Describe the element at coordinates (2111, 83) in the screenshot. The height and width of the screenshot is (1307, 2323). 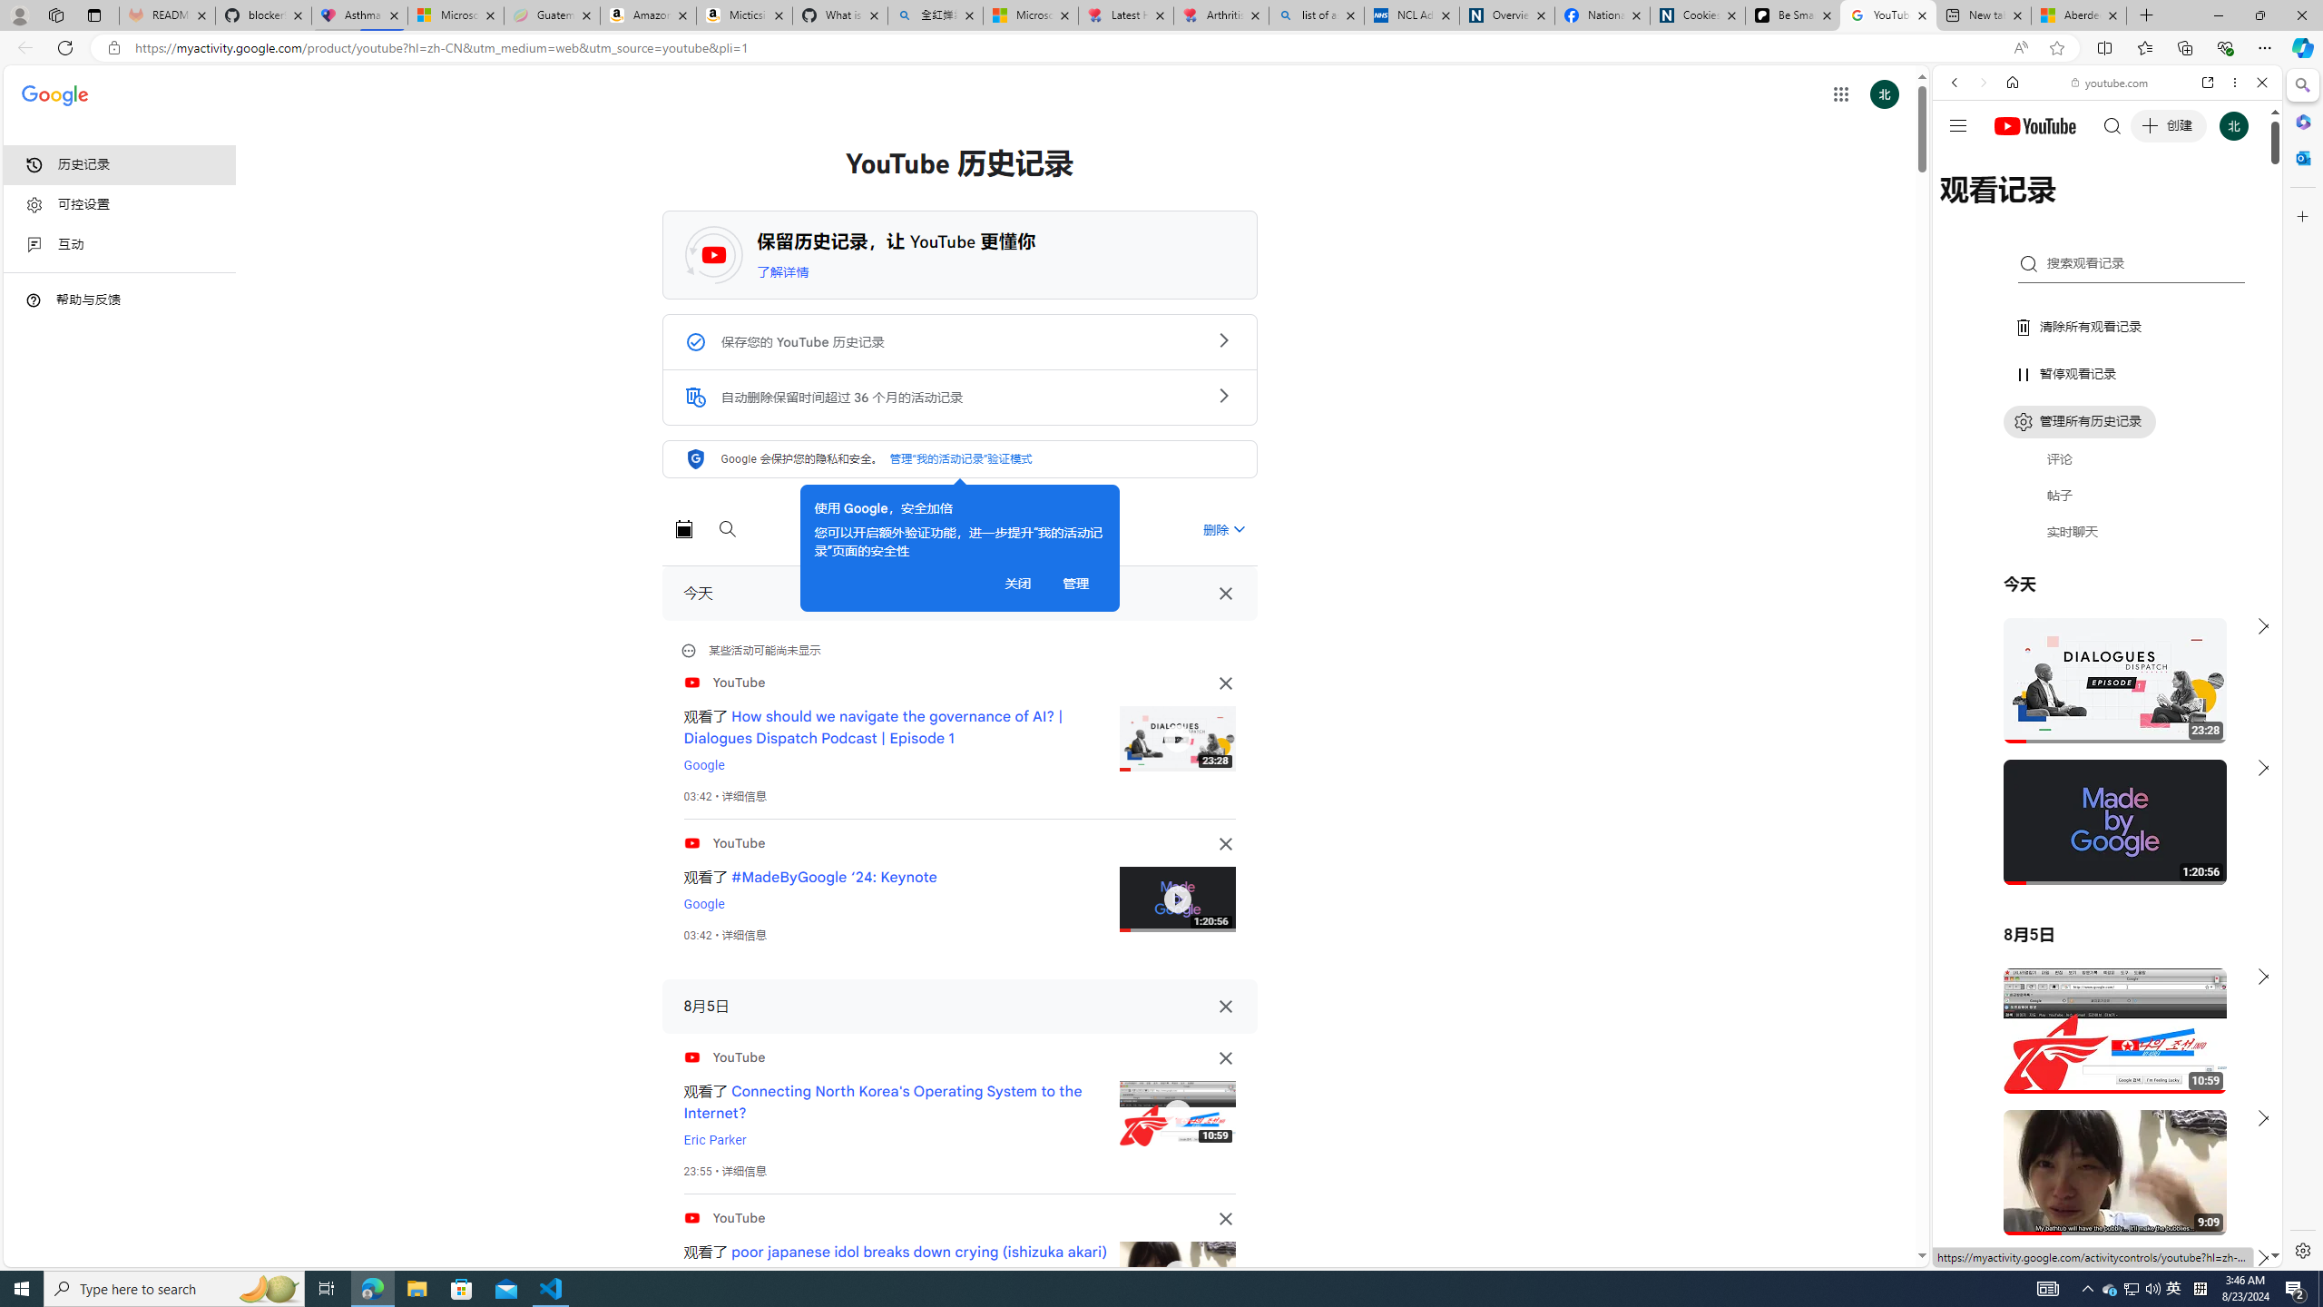
I see `youtube.com` at that location.